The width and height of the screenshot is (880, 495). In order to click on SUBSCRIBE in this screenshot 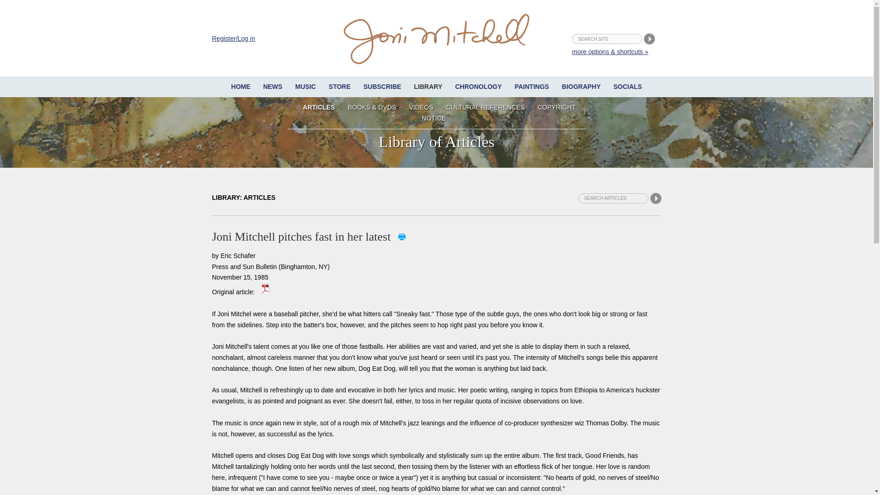, I will do `click(382, 86)`.